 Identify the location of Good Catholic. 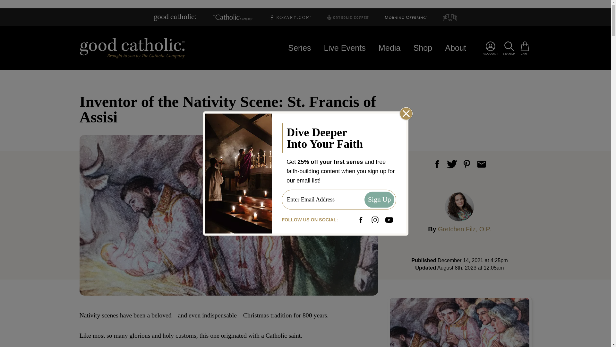
(132, 48).